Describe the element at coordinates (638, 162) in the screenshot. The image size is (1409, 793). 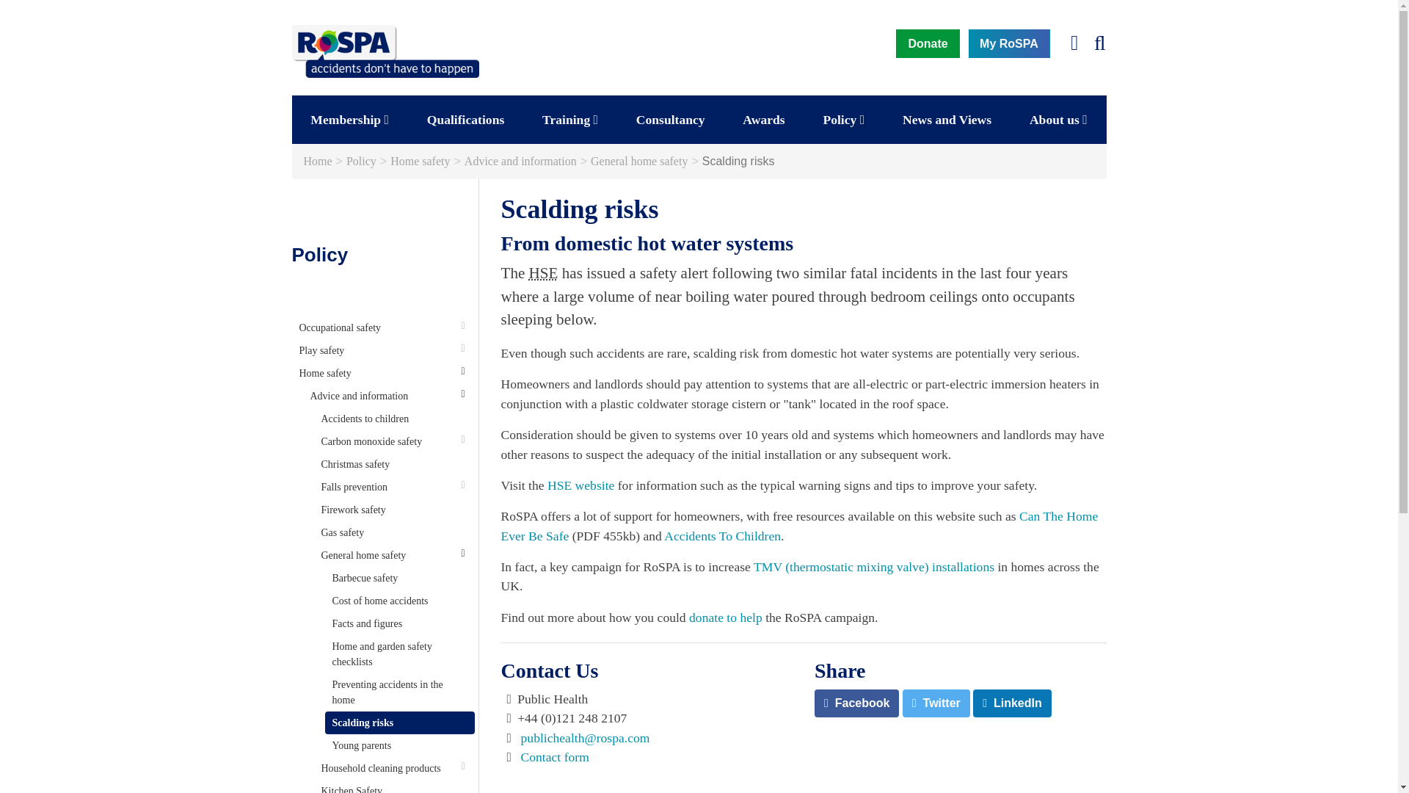
I see `General home safety` at that location.